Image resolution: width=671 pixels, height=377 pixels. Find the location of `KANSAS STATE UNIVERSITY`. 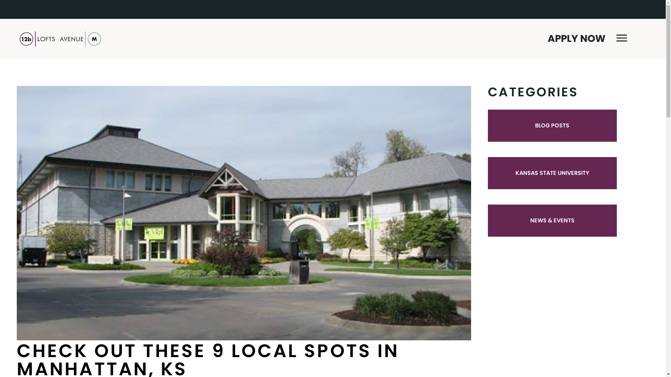

KANSAS STATE UNIVERSITY is located at coordinates (552, 173).